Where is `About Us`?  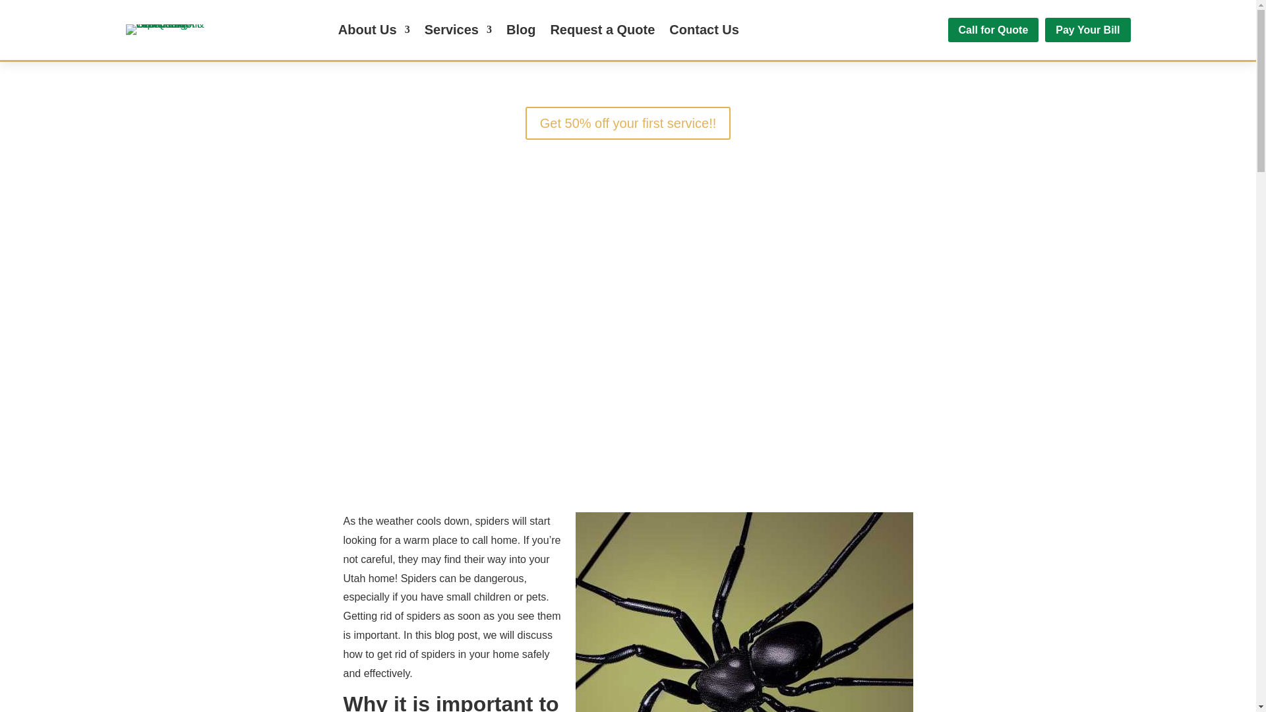 About Us is located at coordinates (374, 32).